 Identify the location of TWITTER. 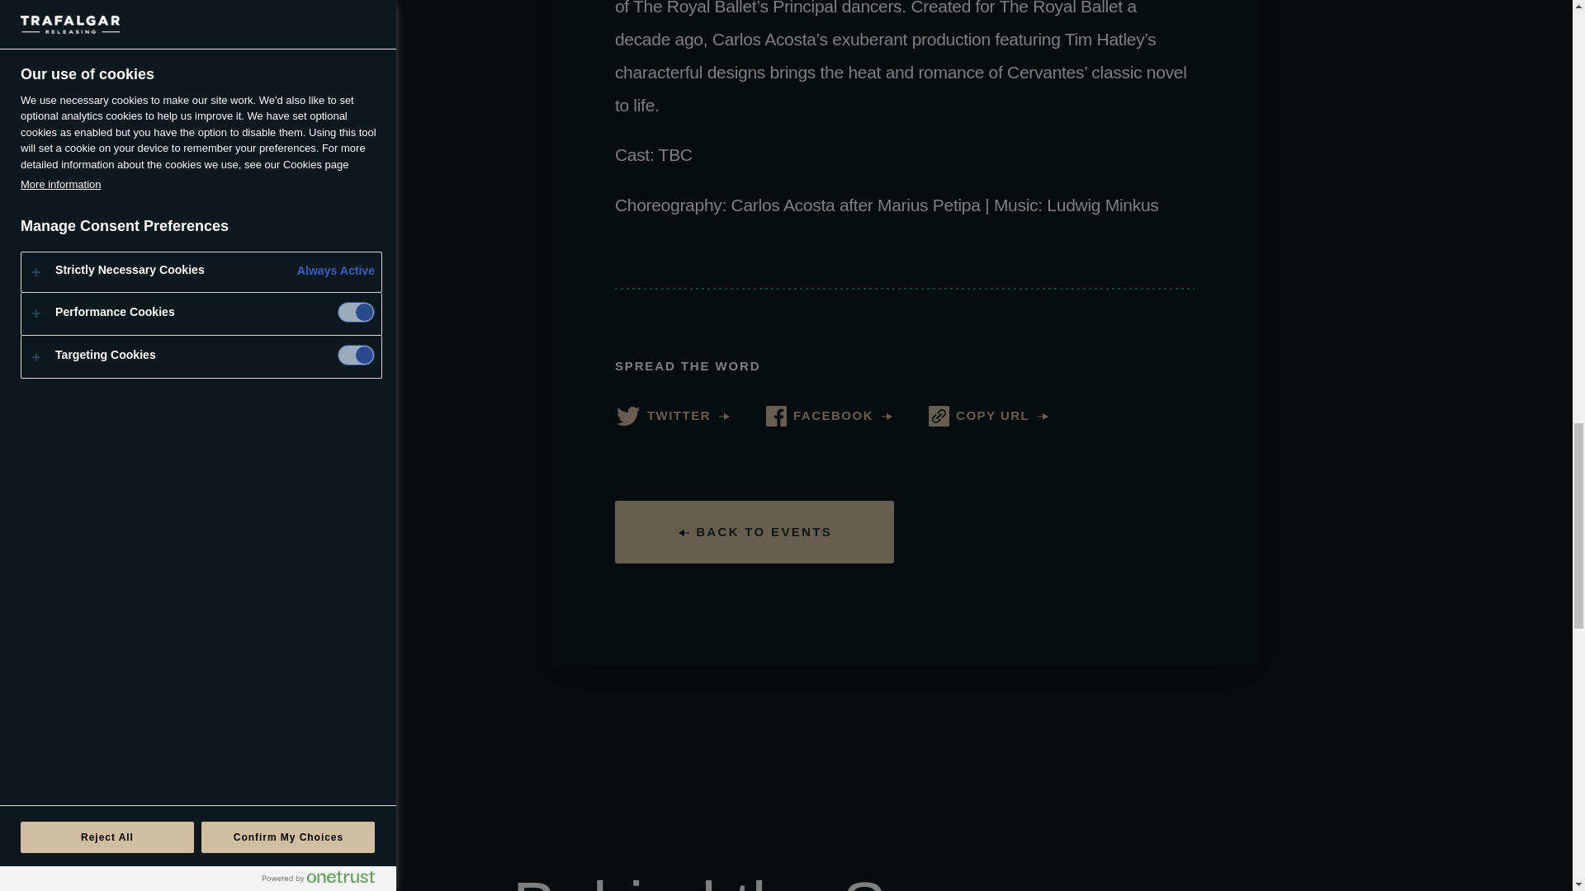
(672, 416).